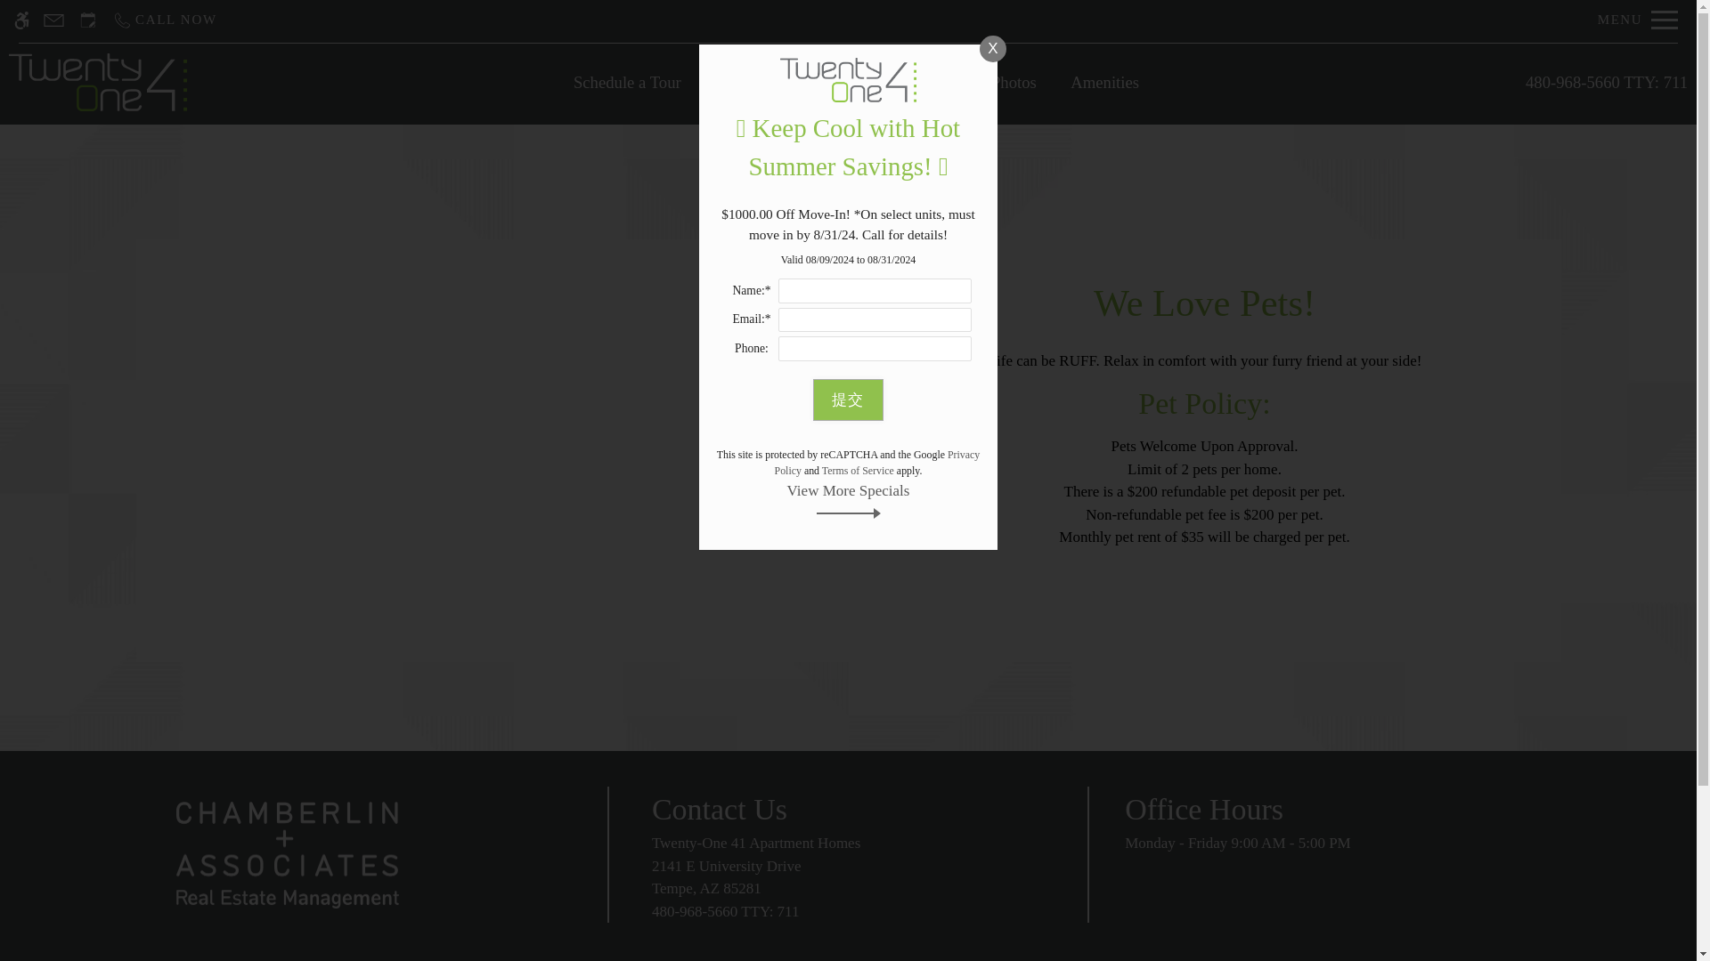 Image resolution: width=1710 pixels, height=961 pixels. What do you see at coordinates (87, 20) in the screenshot?
I see `Request an appointment` at bounding box center [87, 20].